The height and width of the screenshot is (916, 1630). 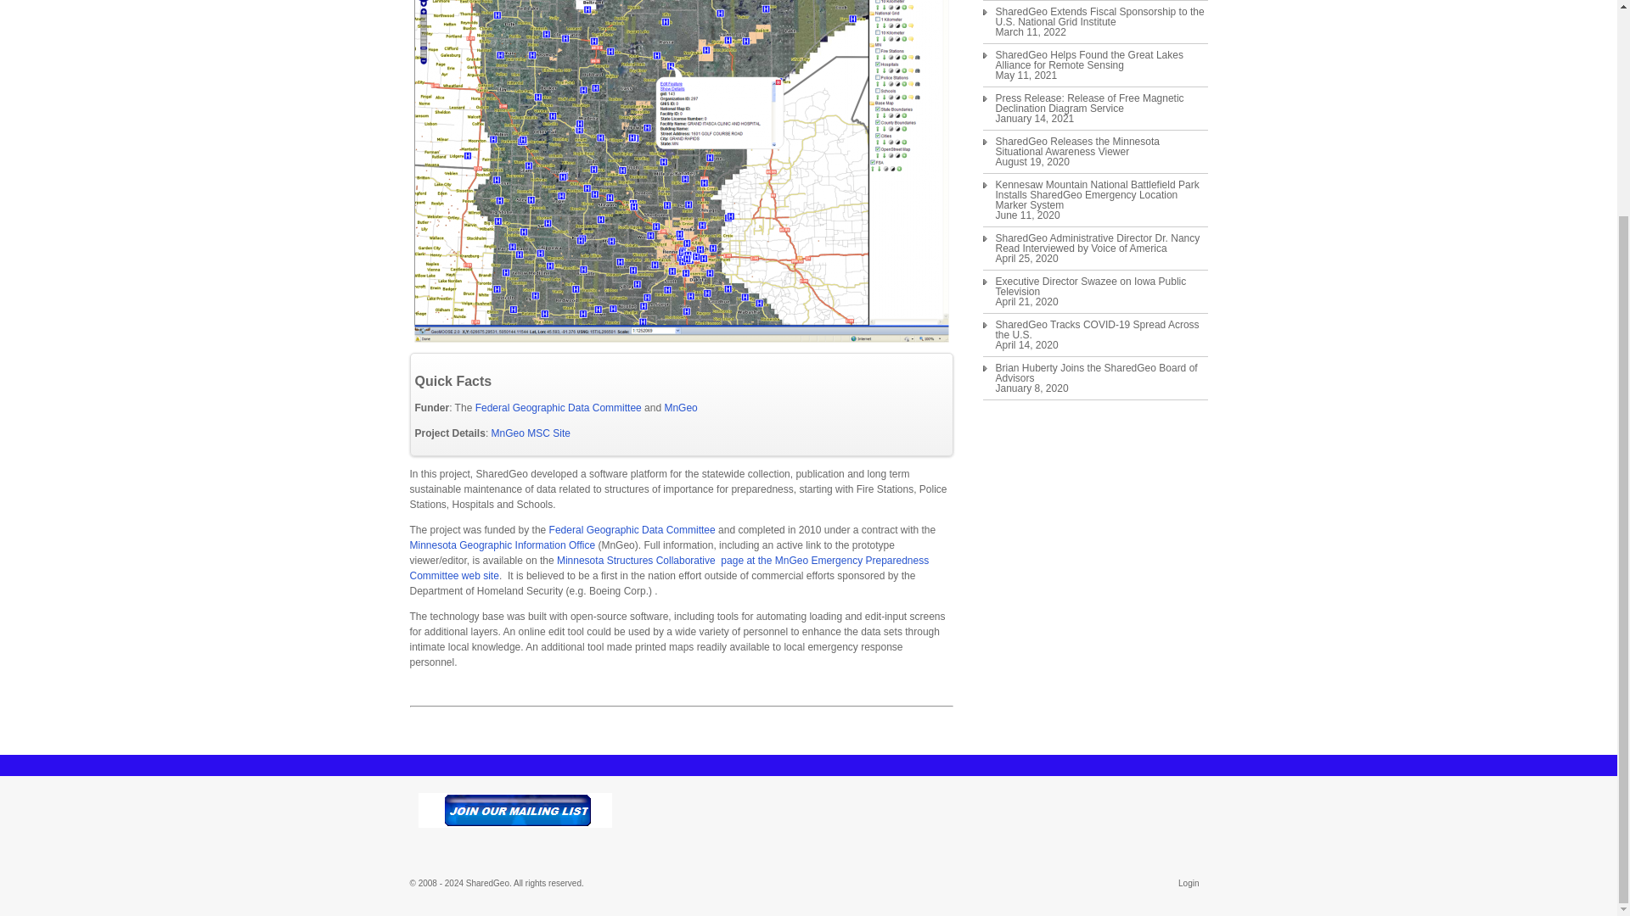 I want to click on MnGeo, so click(x=680, y=408).